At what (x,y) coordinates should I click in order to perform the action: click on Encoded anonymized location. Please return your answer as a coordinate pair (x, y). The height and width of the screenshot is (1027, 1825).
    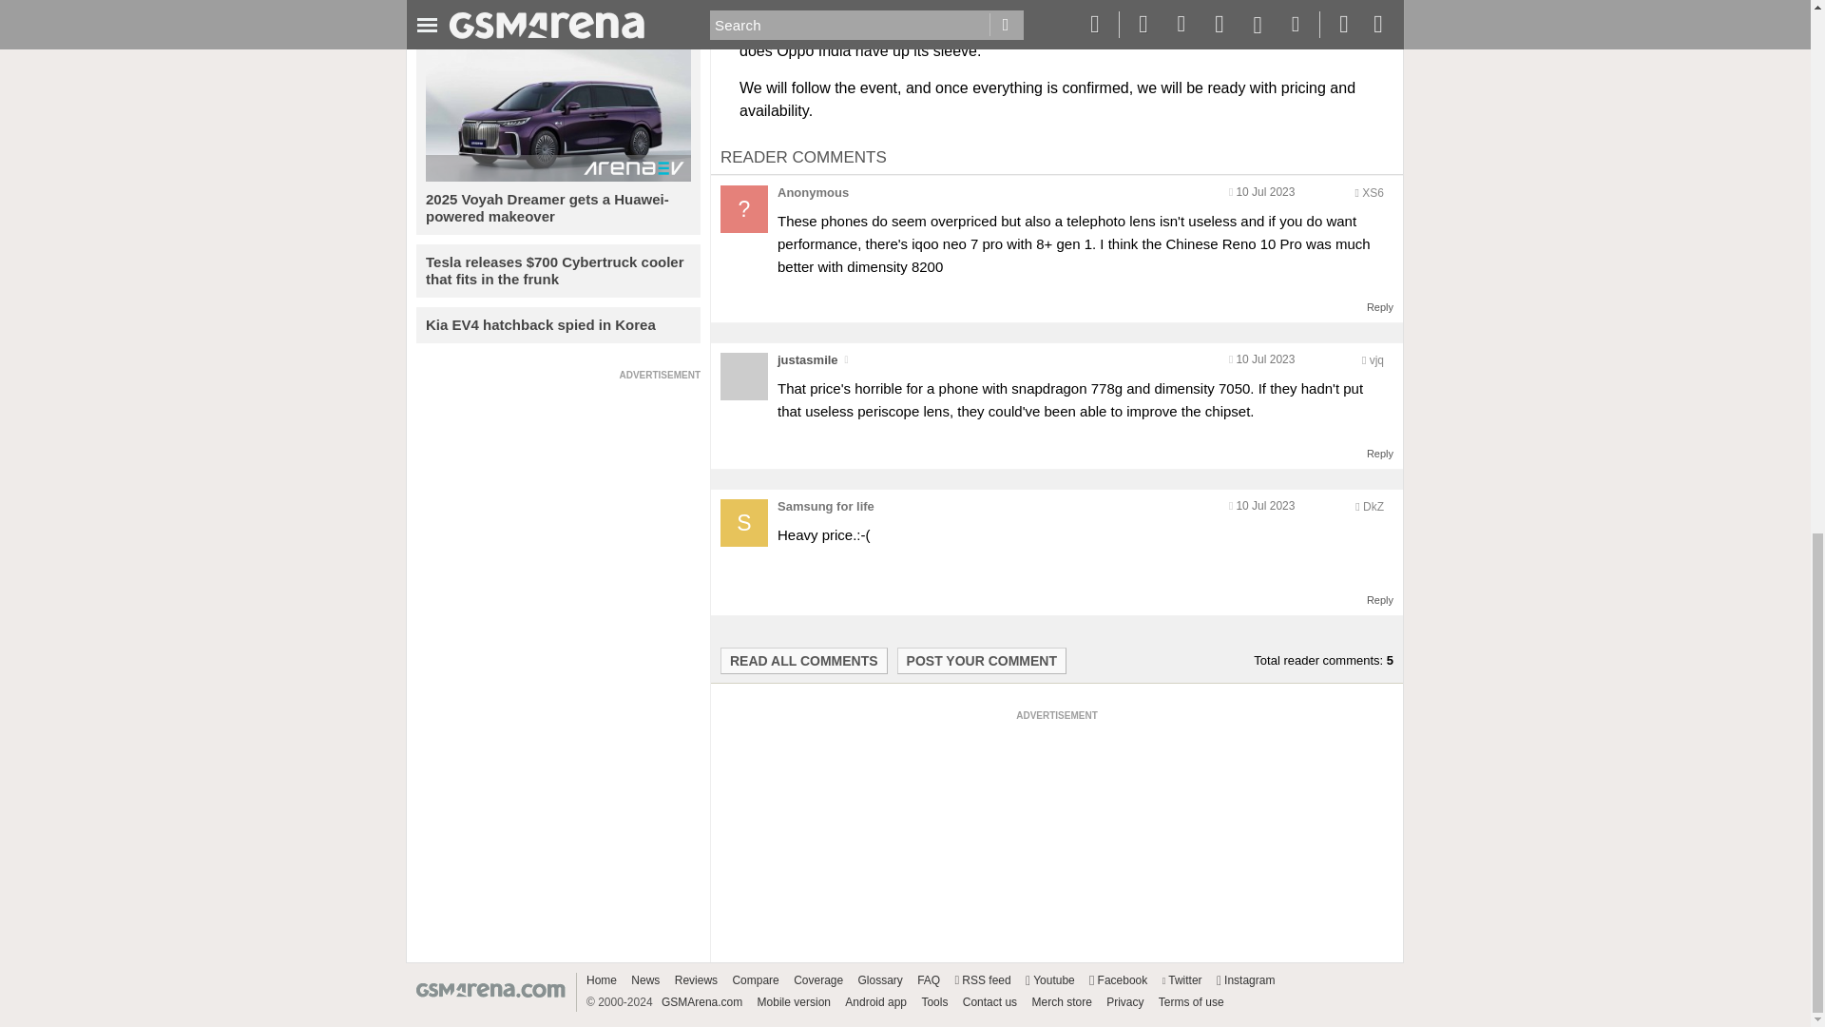
    Looking at the image, I should click on (1373, 506).